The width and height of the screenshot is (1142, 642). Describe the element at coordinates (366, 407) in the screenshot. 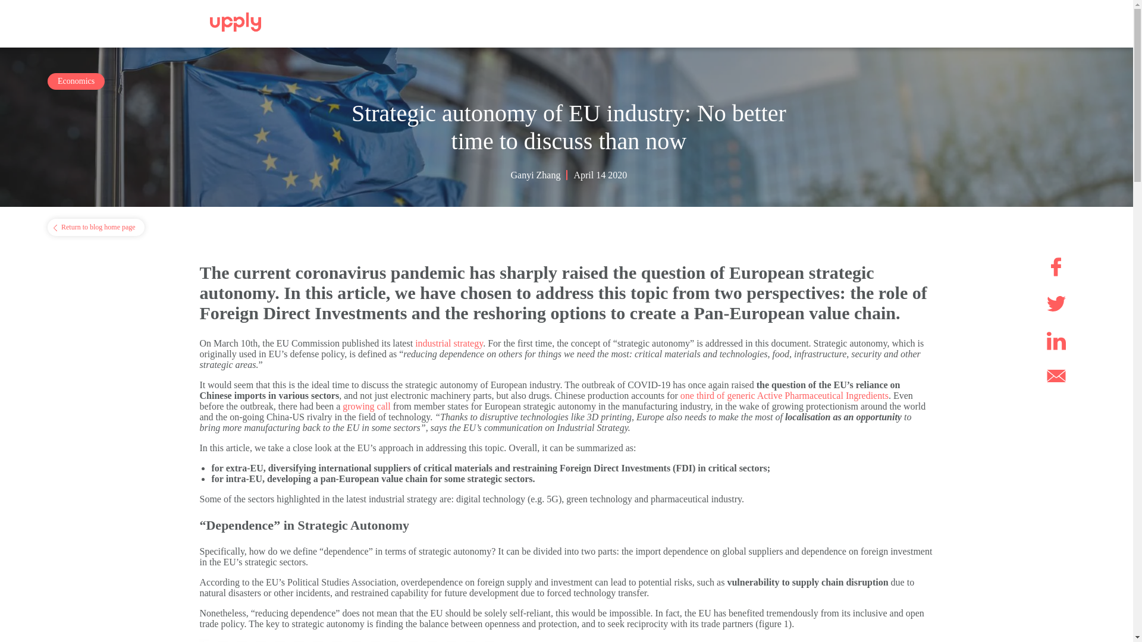

I see `growing call` at that location.